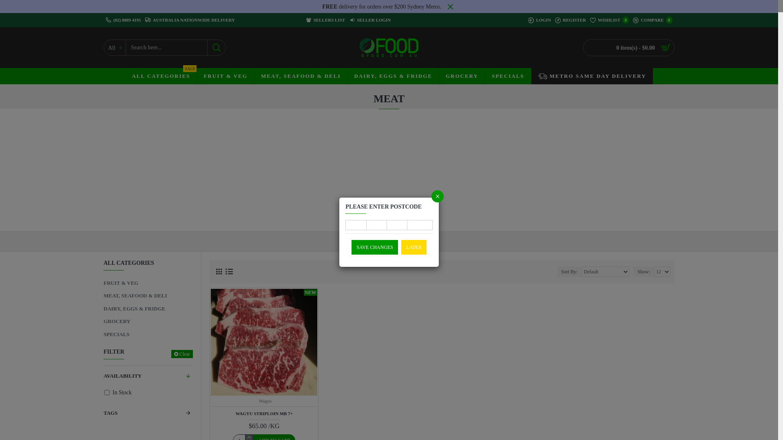 The height and width of the screenshot is (440, 783). Describe the element at coordinates (225, 76) in the screenshot. I see `FRUIT & VEG` at that location.